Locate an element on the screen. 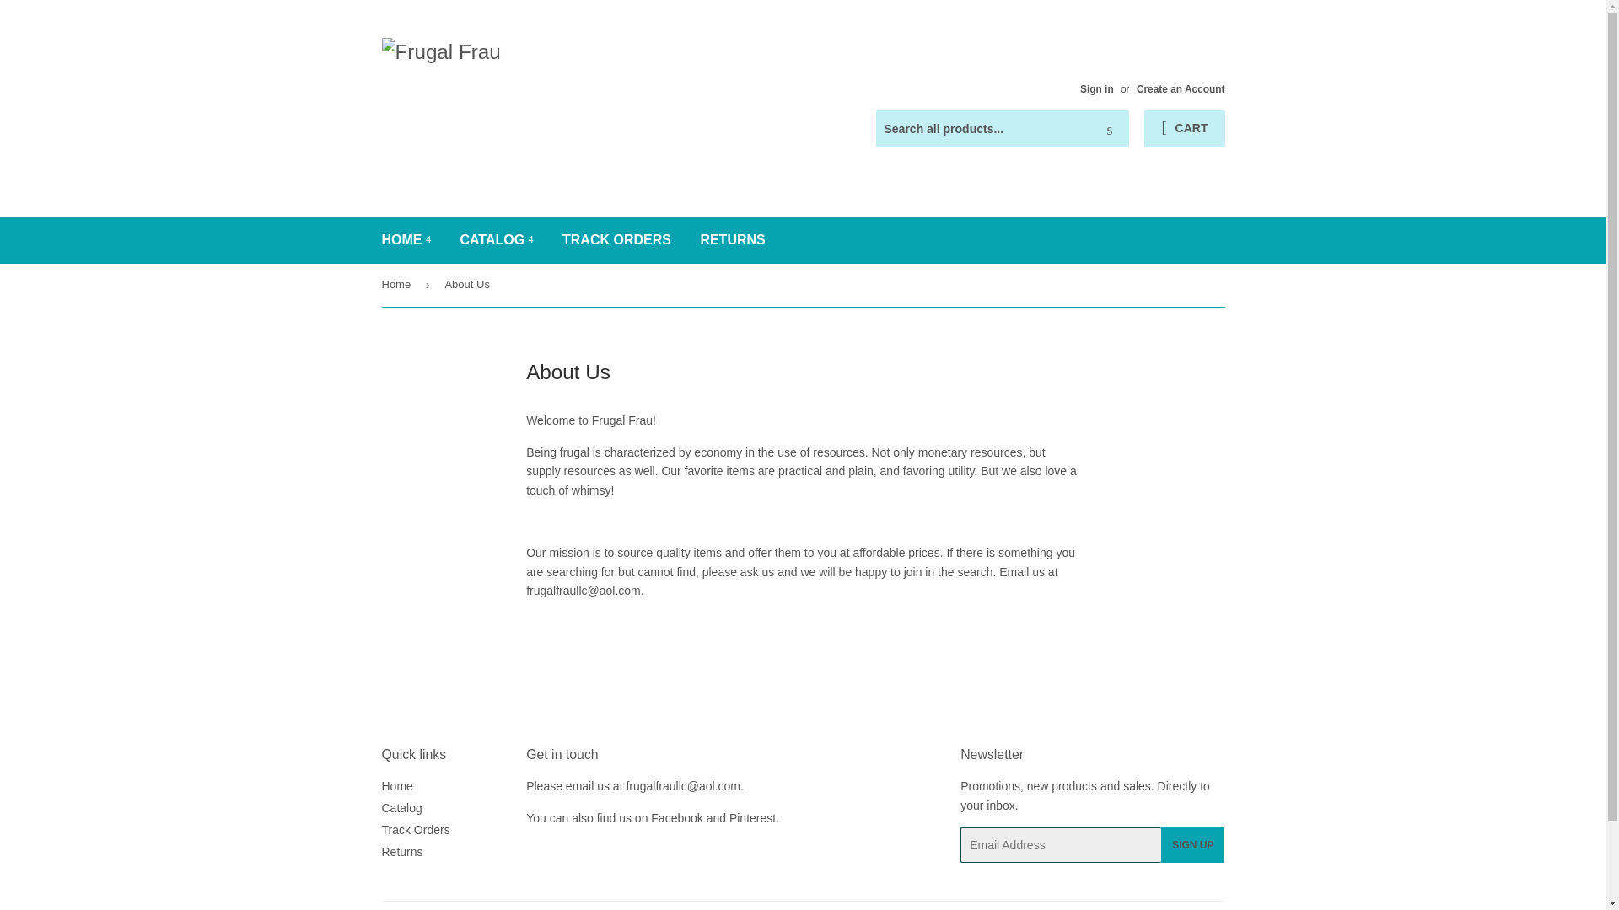 Image resolution: width=1619 pixels, height=910 pixels. SIGN UP is located at coordinates (1192, 844).